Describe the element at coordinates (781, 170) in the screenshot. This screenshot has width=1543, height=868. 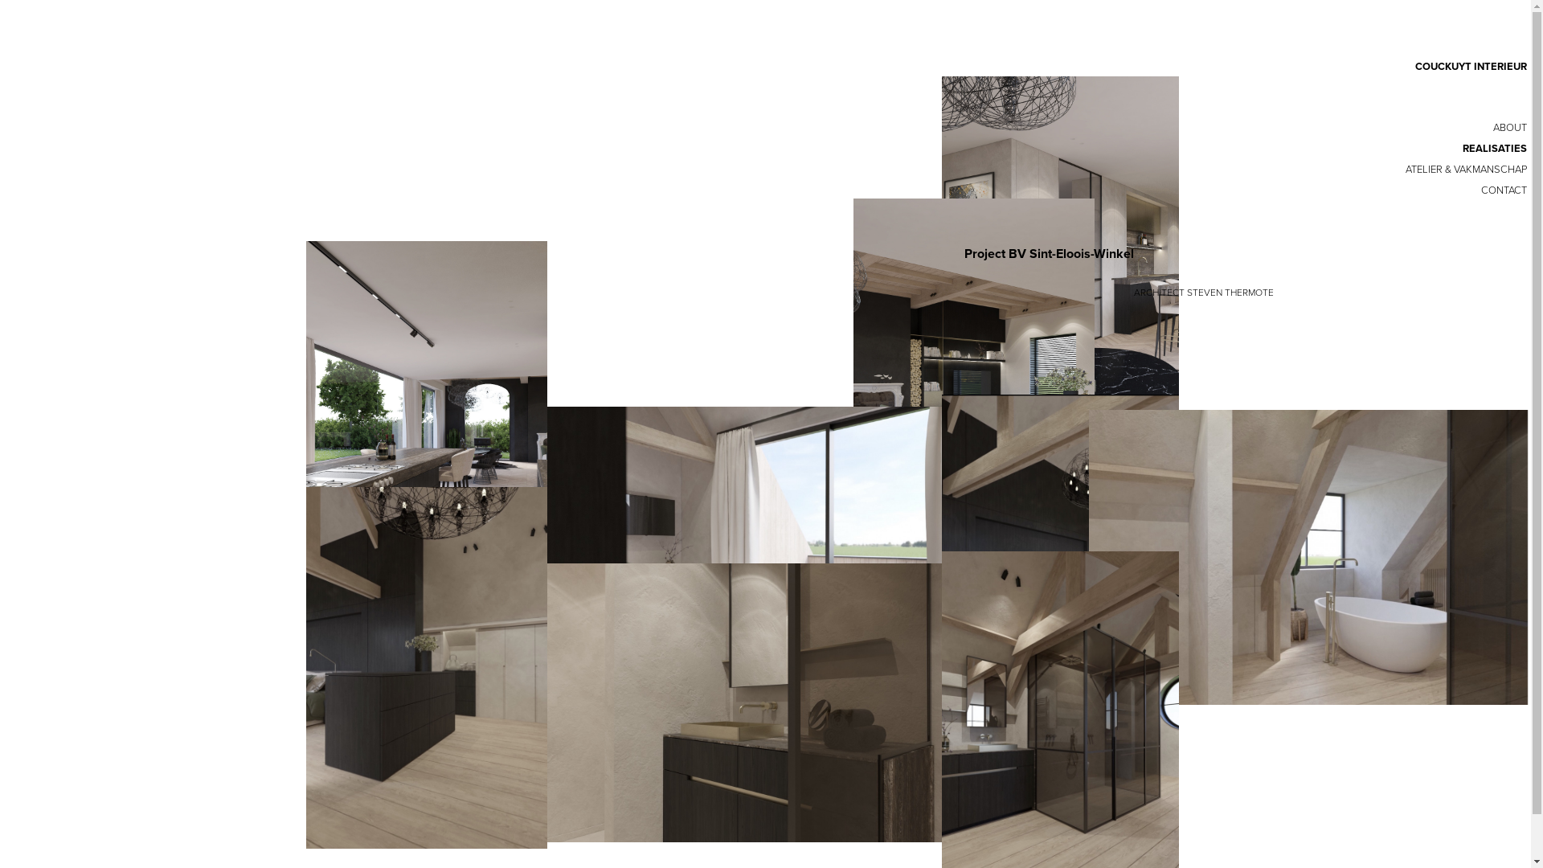
I see `ATELIER & VAKMANSCHAP` at that location.